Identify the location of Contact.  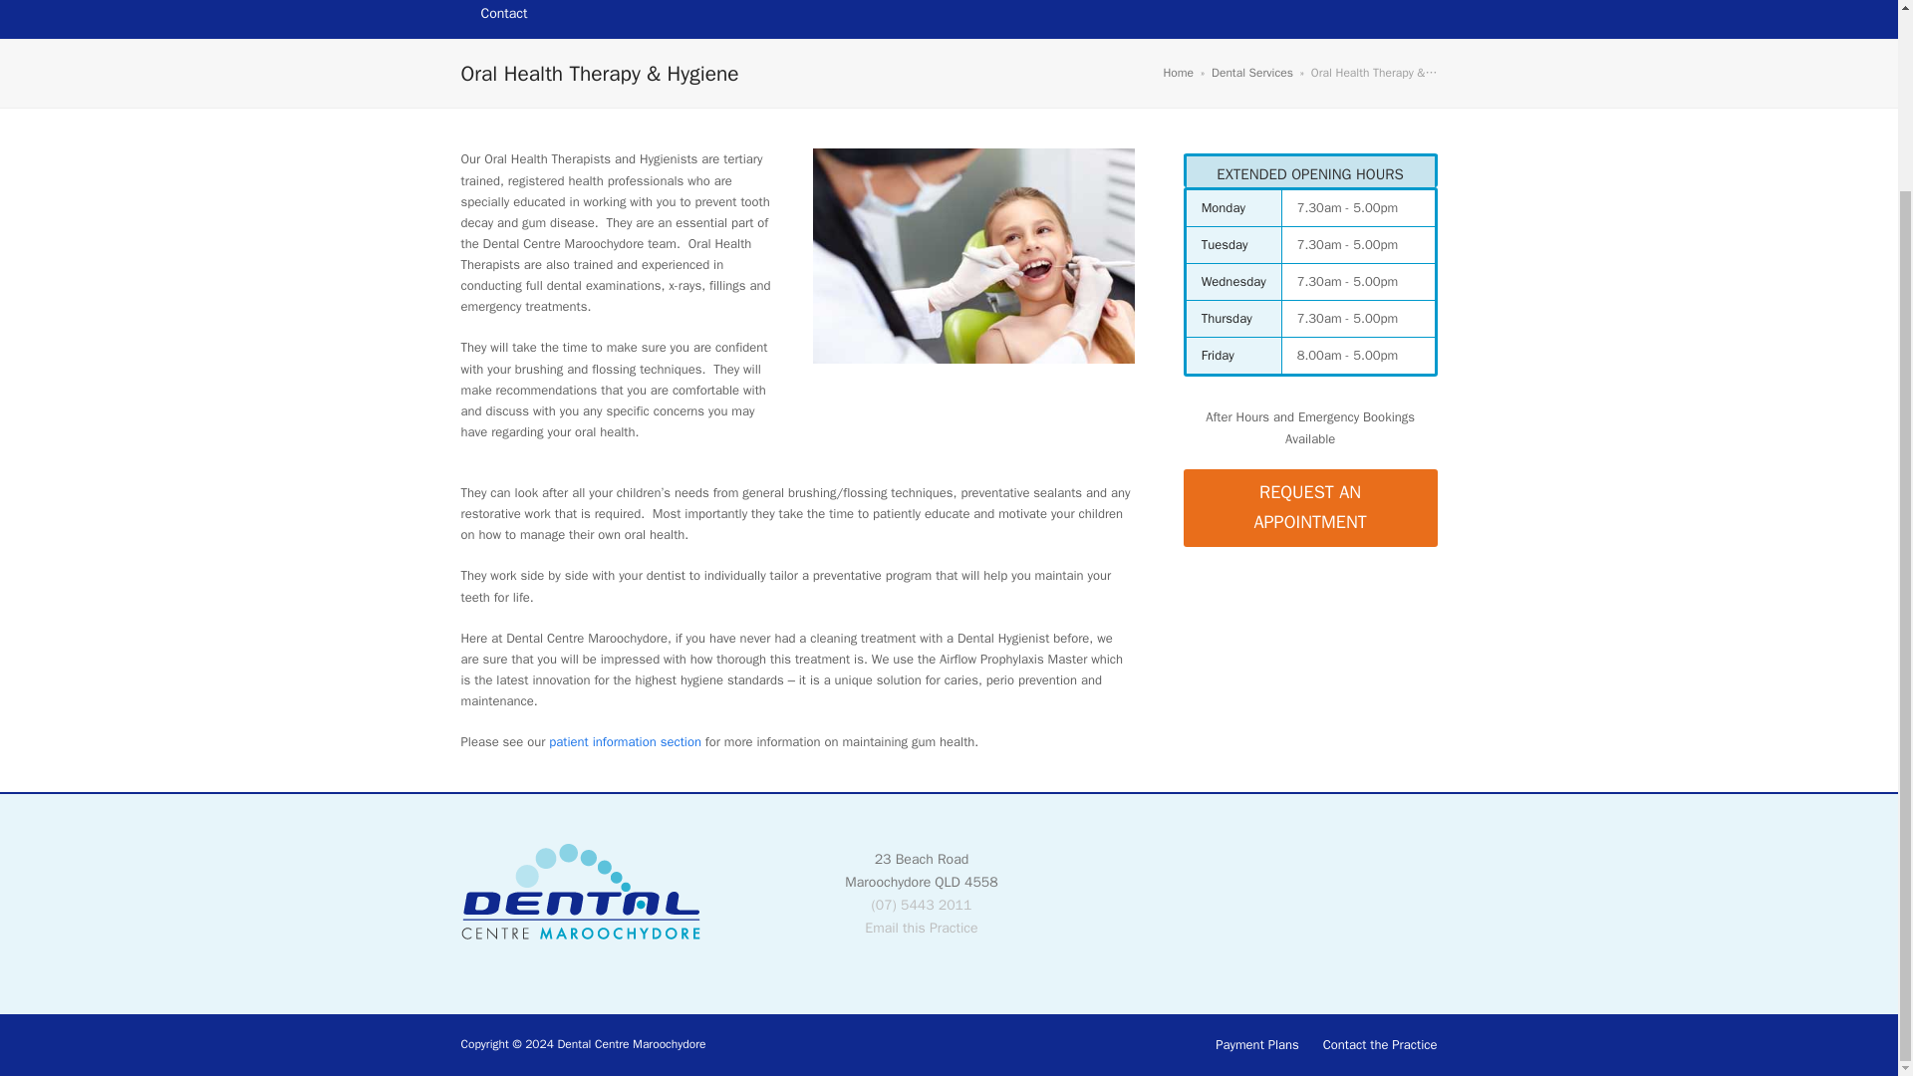
(504, 19).